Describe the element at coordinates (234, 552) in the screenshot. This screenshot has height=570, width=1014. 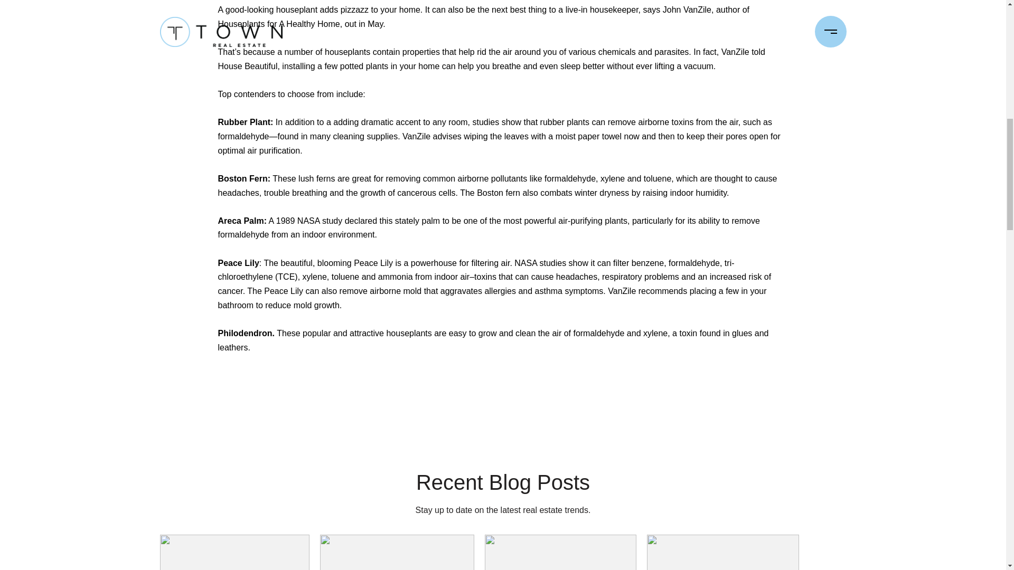
I see `July East Bay Market Update` at that location.